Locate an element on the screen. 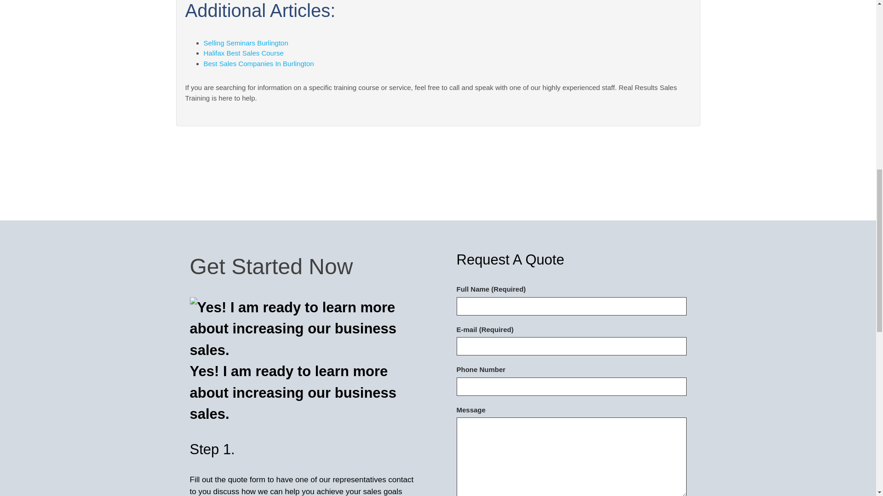  Selling Seminars Burlington is located at coordinates (245, 43).